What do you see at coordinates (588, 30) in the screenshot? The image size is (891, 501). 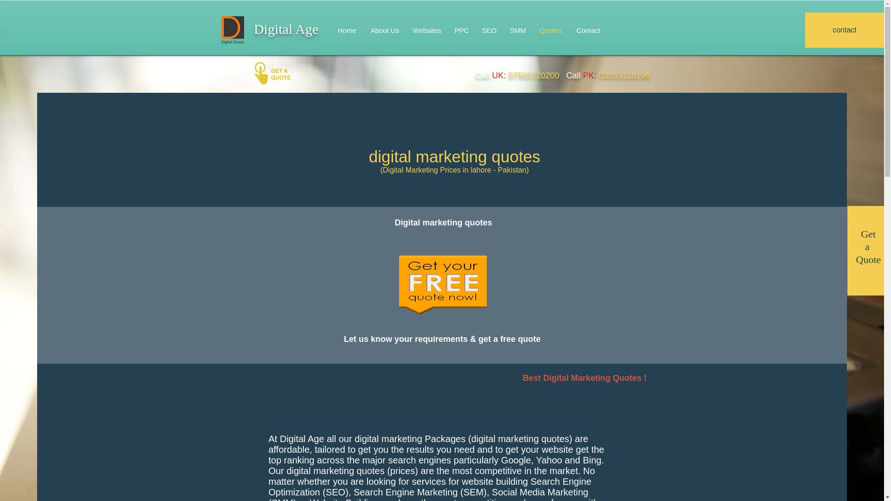 I see `Contact` at bounding box center [588, 30].